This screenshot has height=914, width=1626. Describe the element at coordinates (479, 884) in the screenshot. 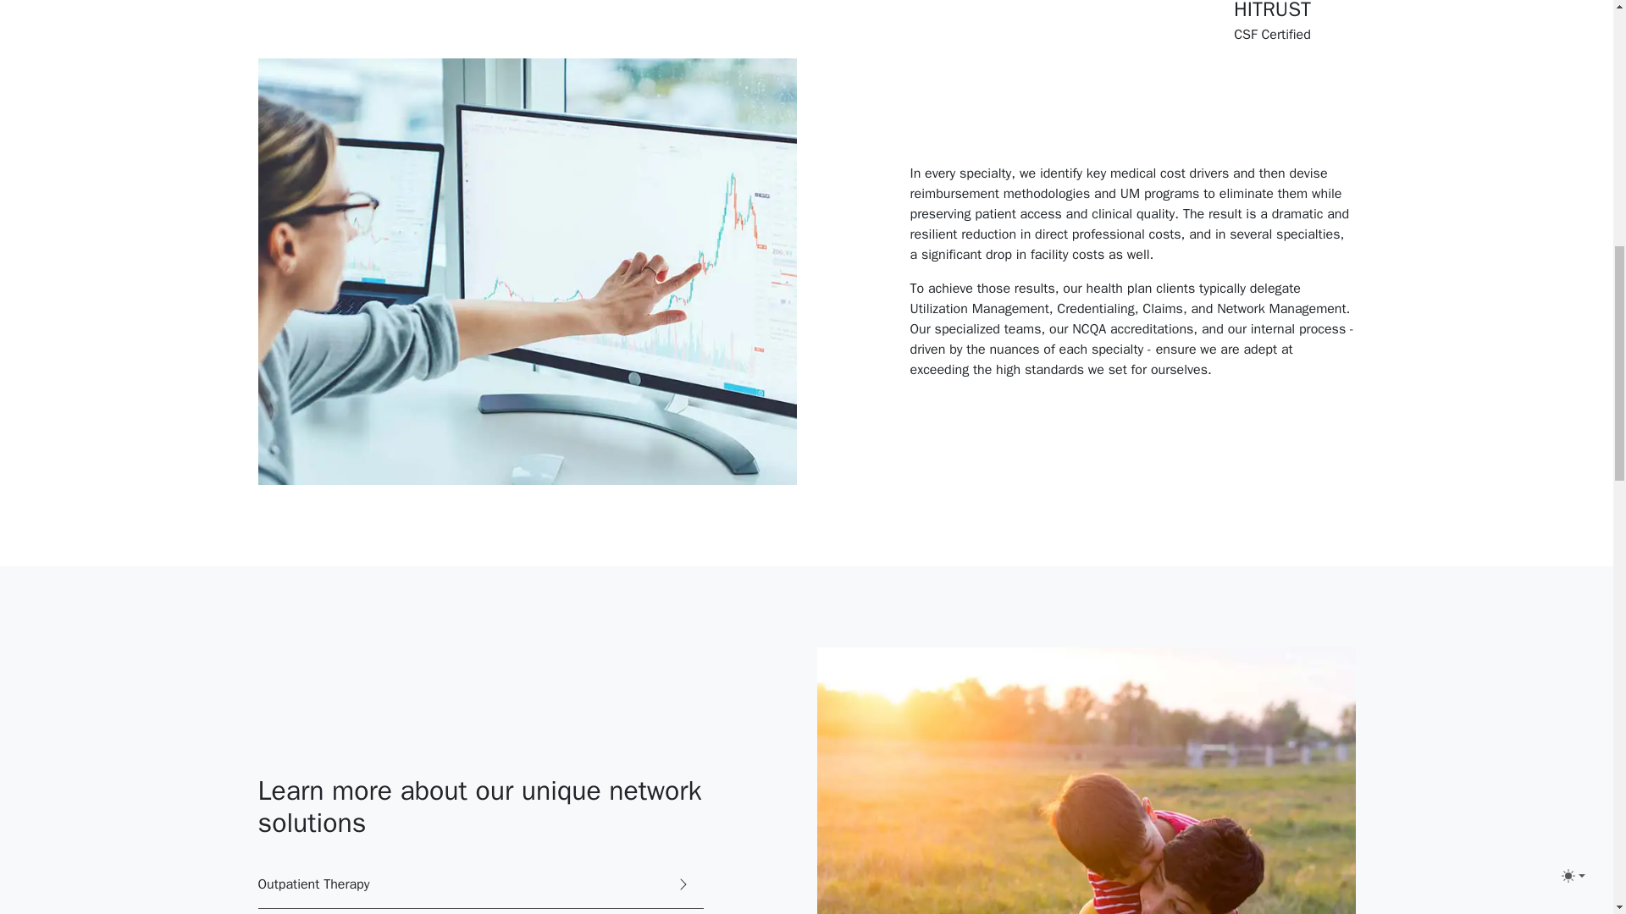

I see `Outpatient Therapy` at that location.